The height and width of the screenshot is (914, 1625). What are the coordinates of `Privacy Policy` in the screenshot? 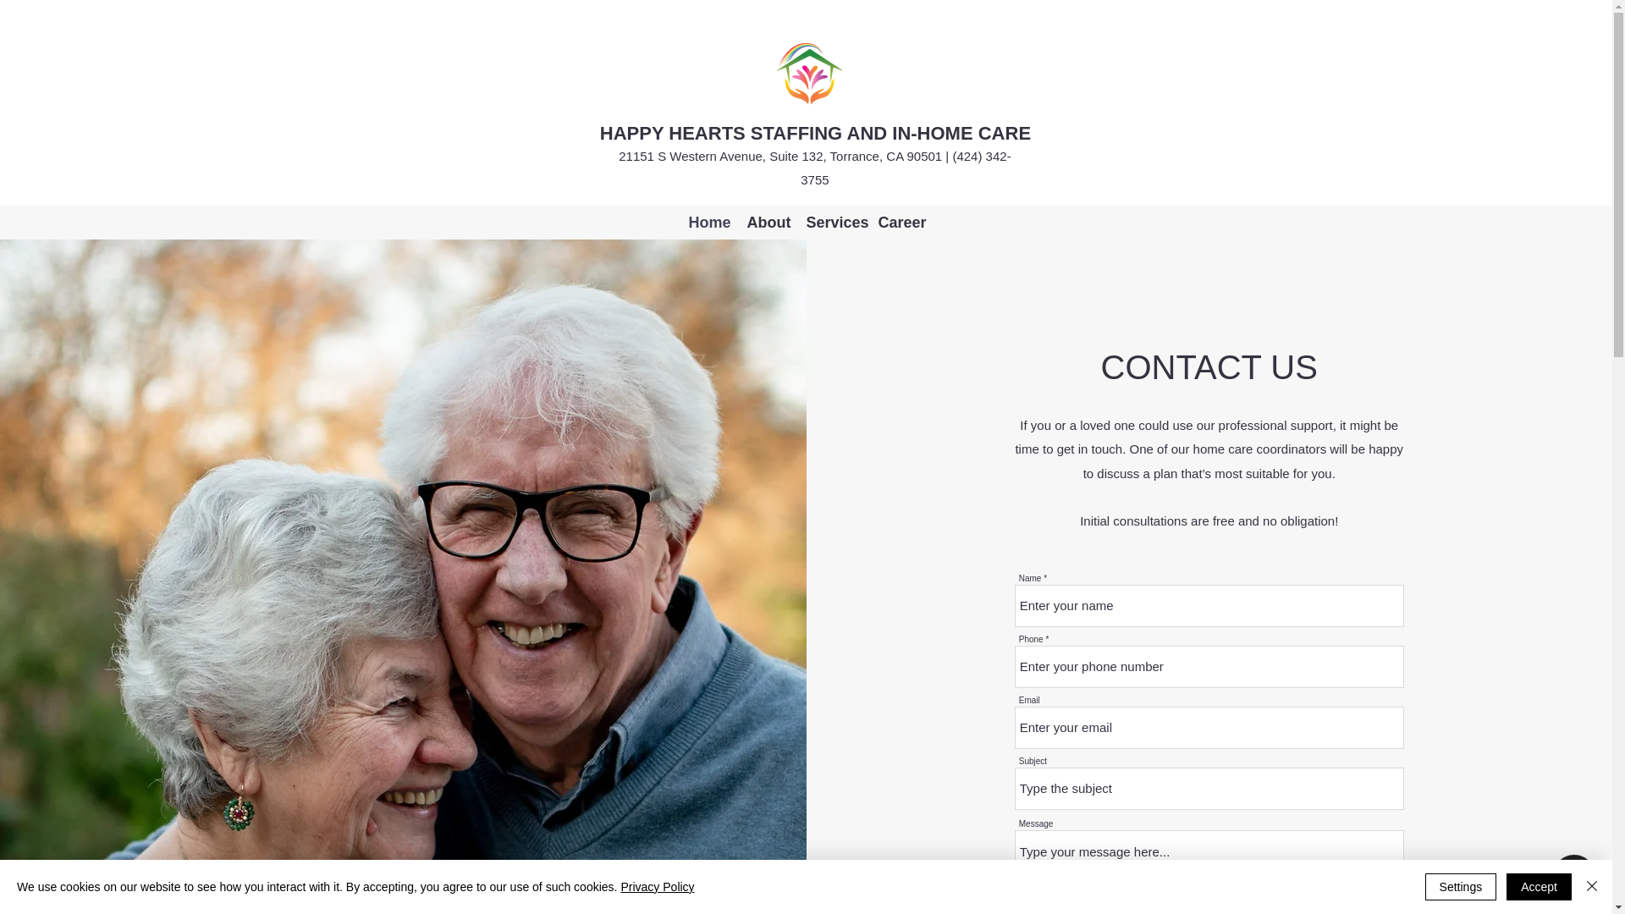 It's located at (657, 887).